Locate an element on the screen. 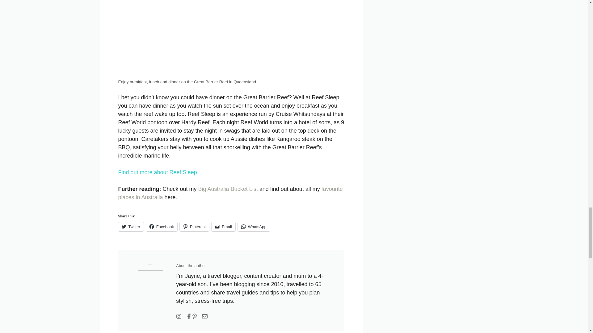  Big Australia Bucket List is located at coordinates (228, 189).